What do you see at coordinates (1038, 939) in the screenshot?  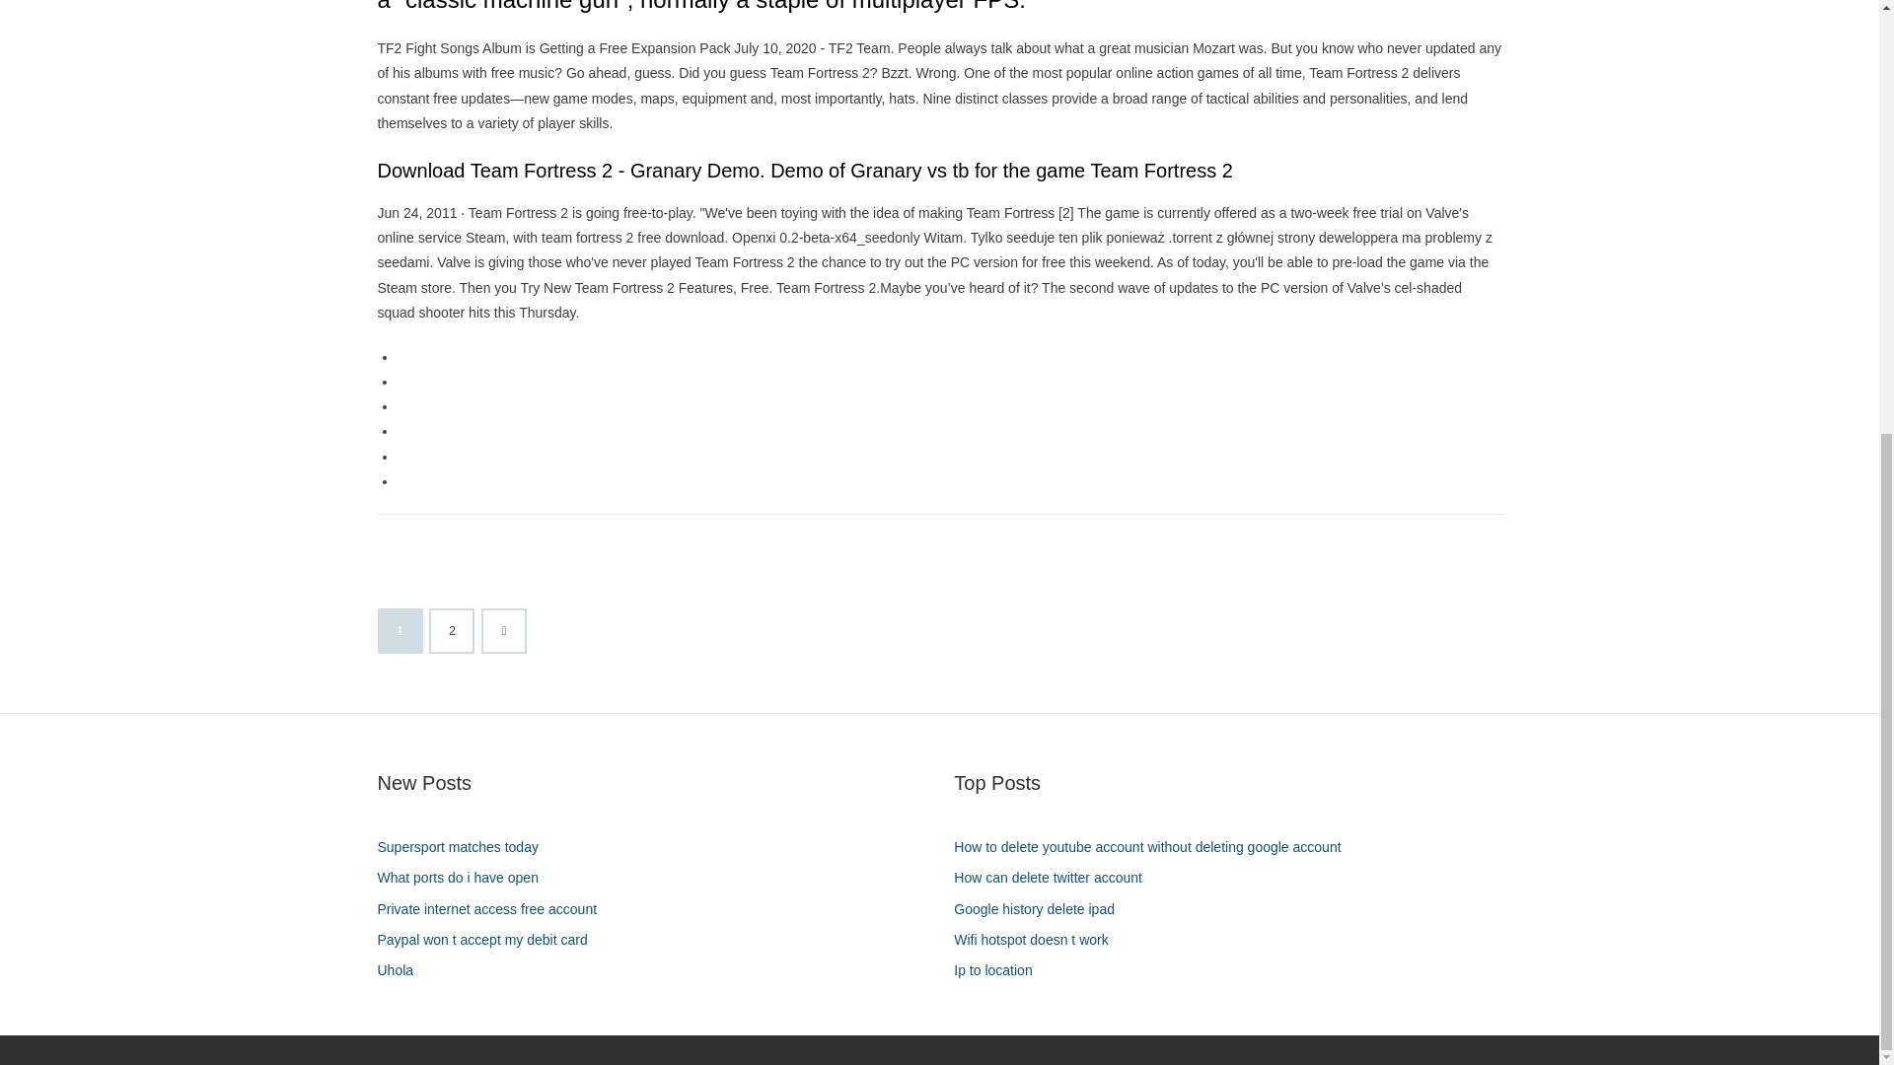 I see `Wifi hotspot doesn t work` at bounding box center [1038, 939].